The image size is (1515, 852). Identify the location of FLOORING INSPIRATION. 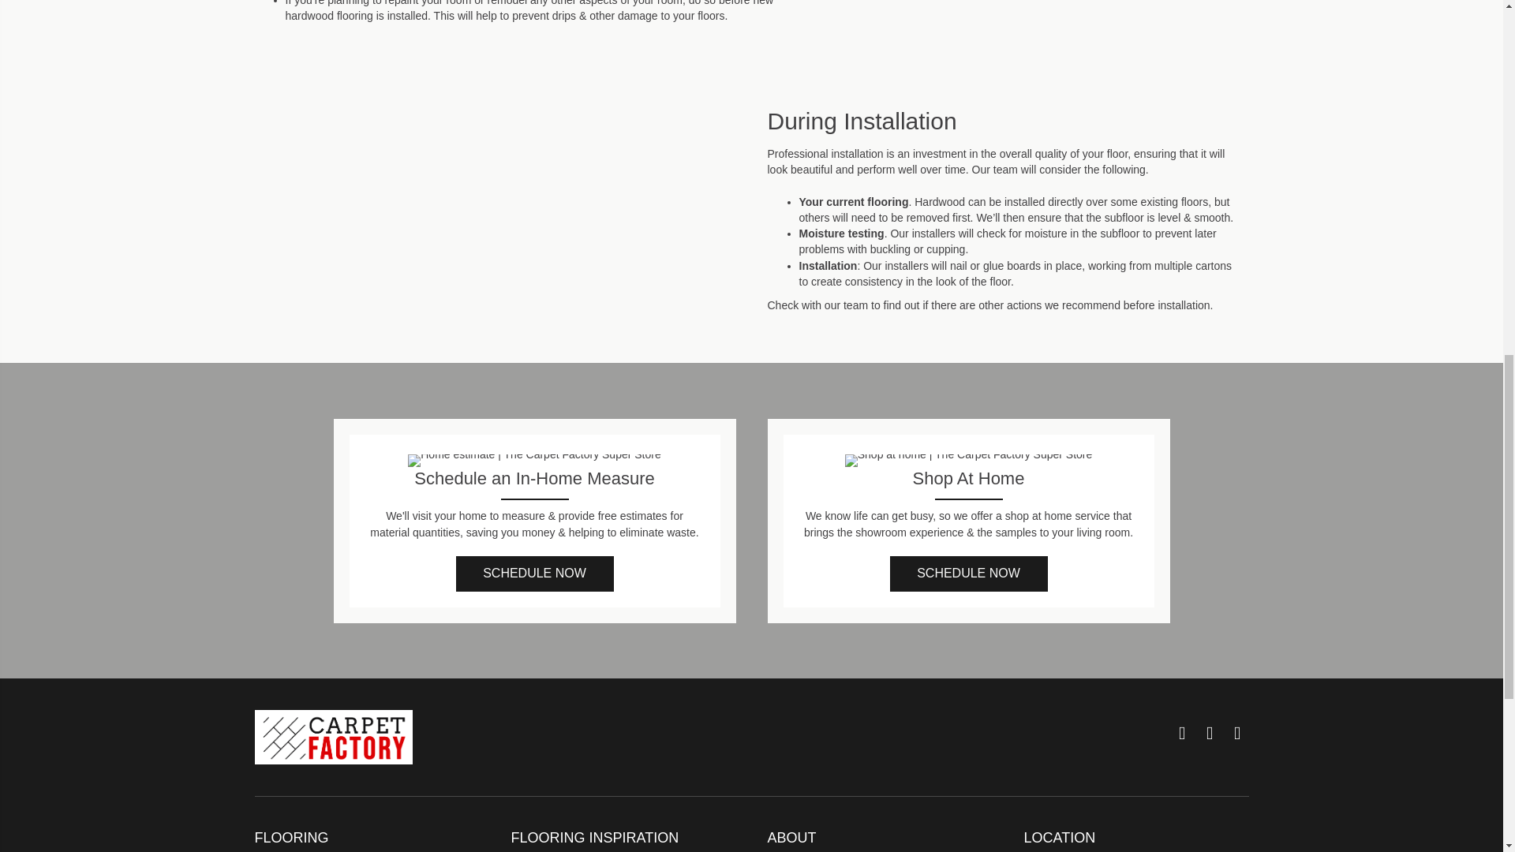
(595, 838).